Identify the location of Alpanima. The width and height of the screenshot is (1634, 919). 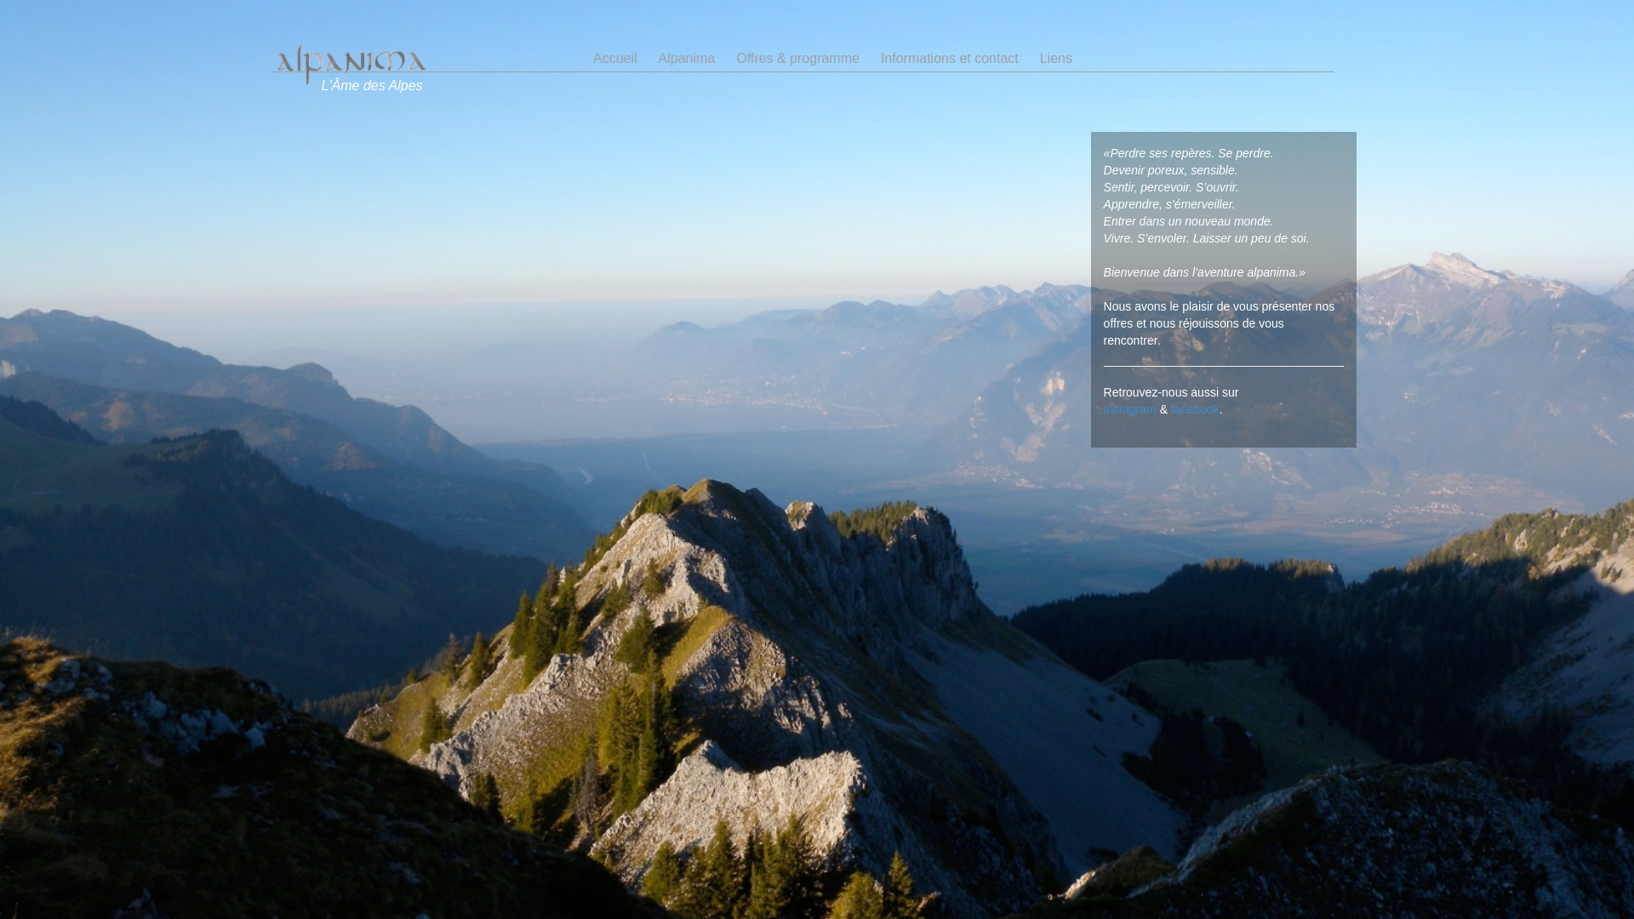
(688, 58).